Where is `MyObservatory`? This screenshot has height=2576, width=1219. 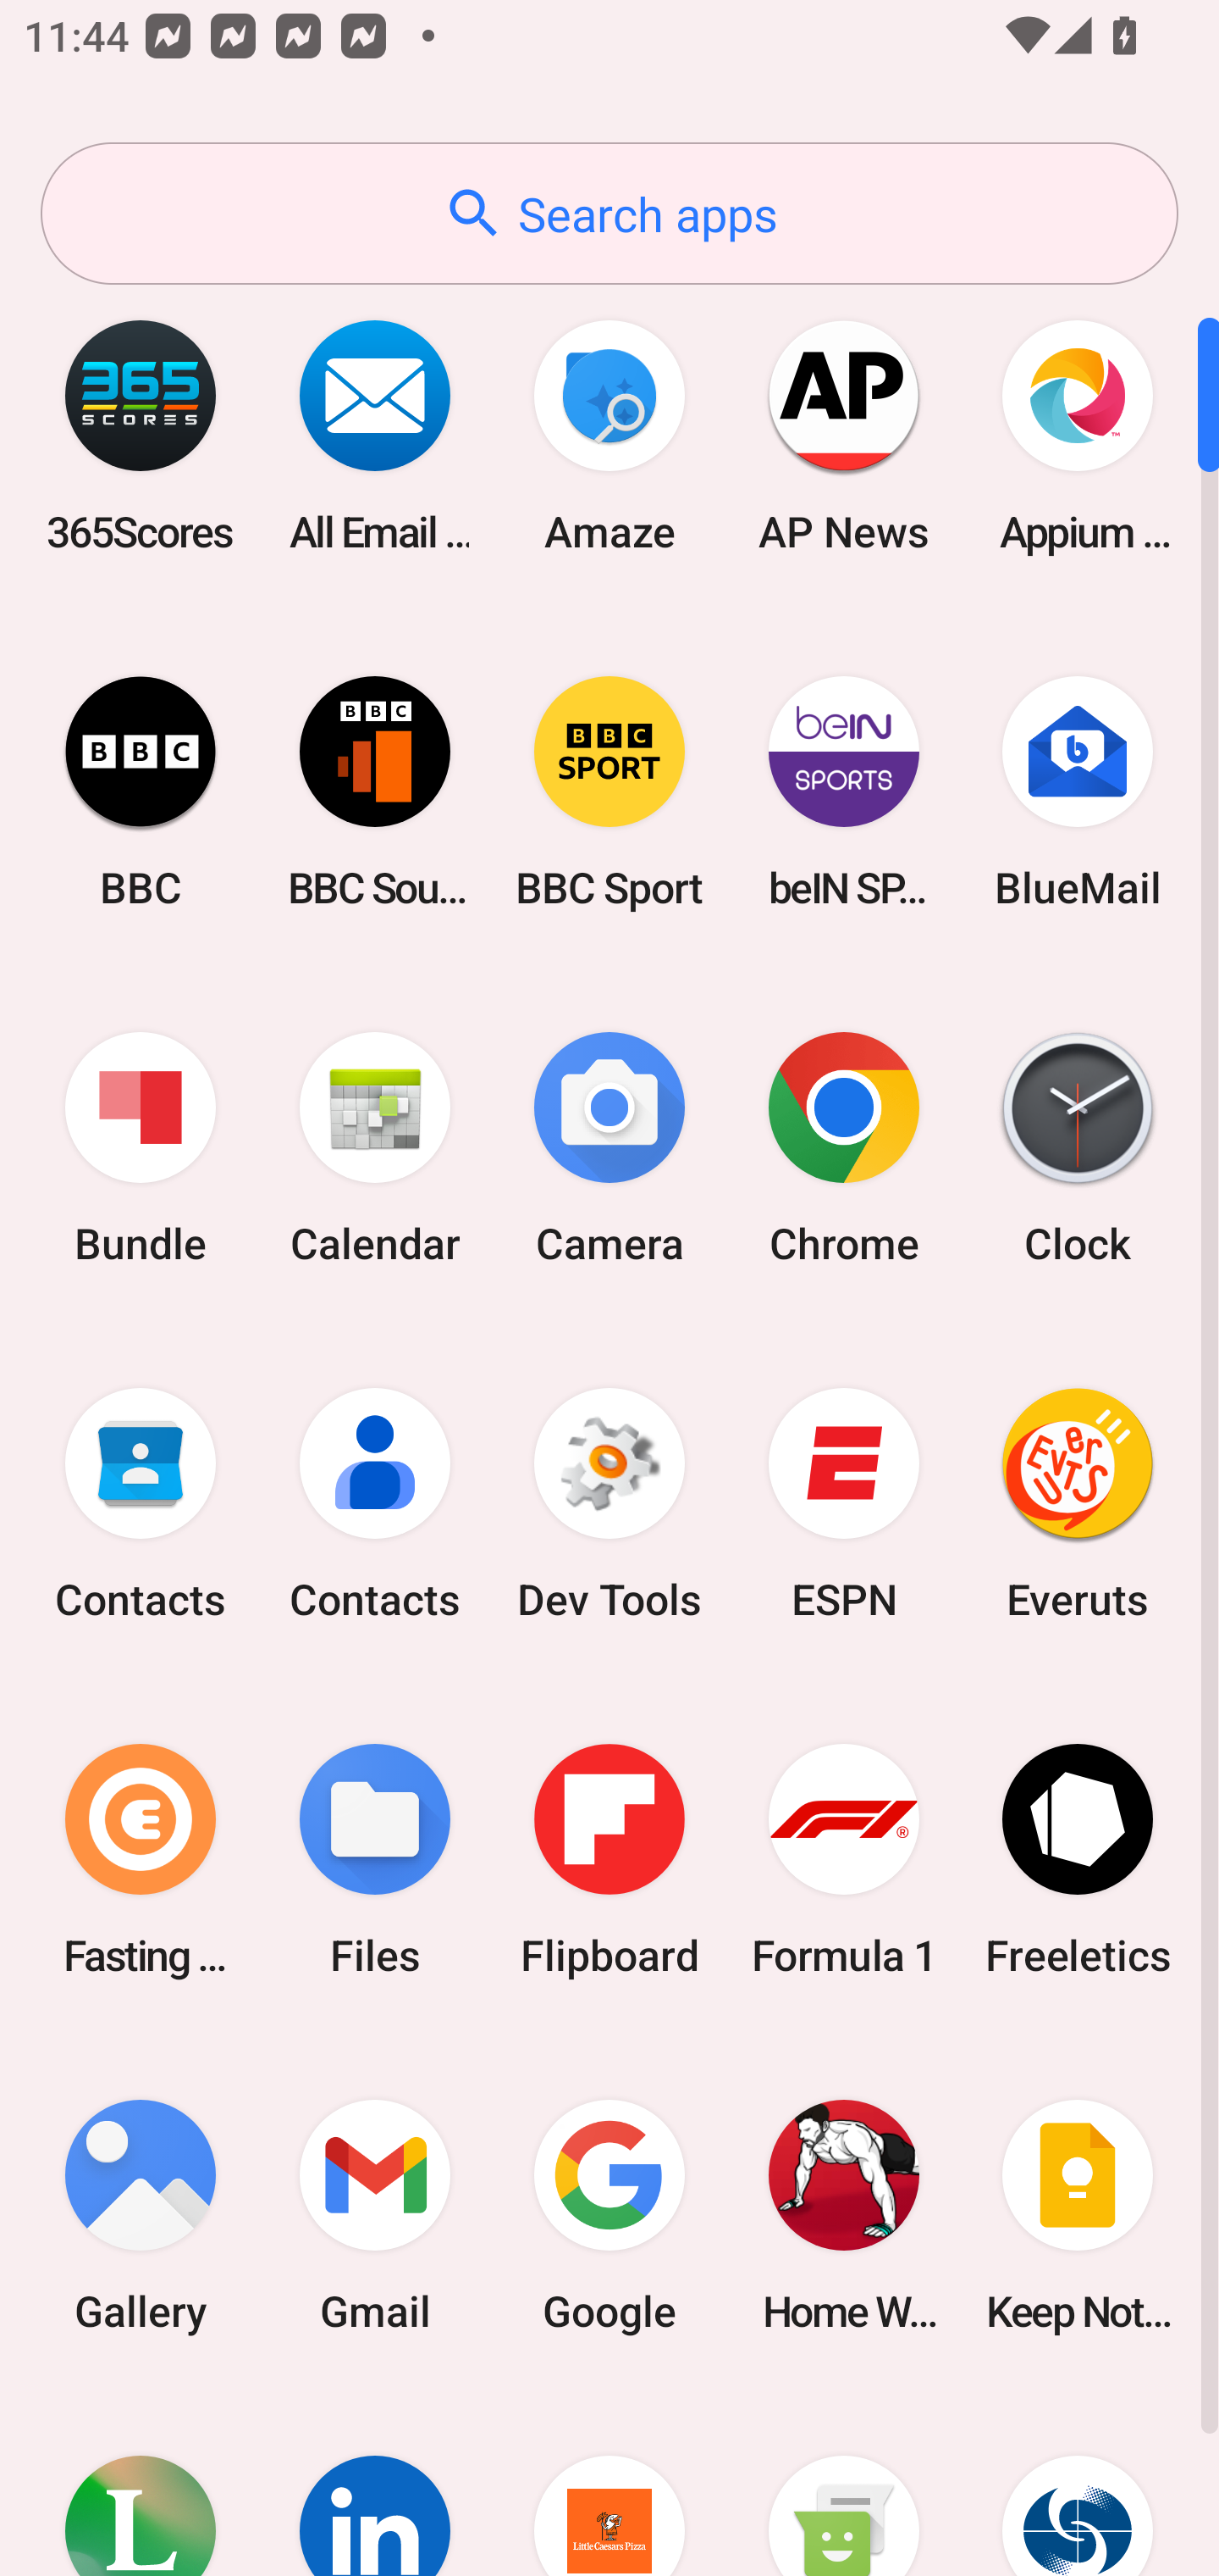 MyObservatory is located at coordinates (1078, 2484).